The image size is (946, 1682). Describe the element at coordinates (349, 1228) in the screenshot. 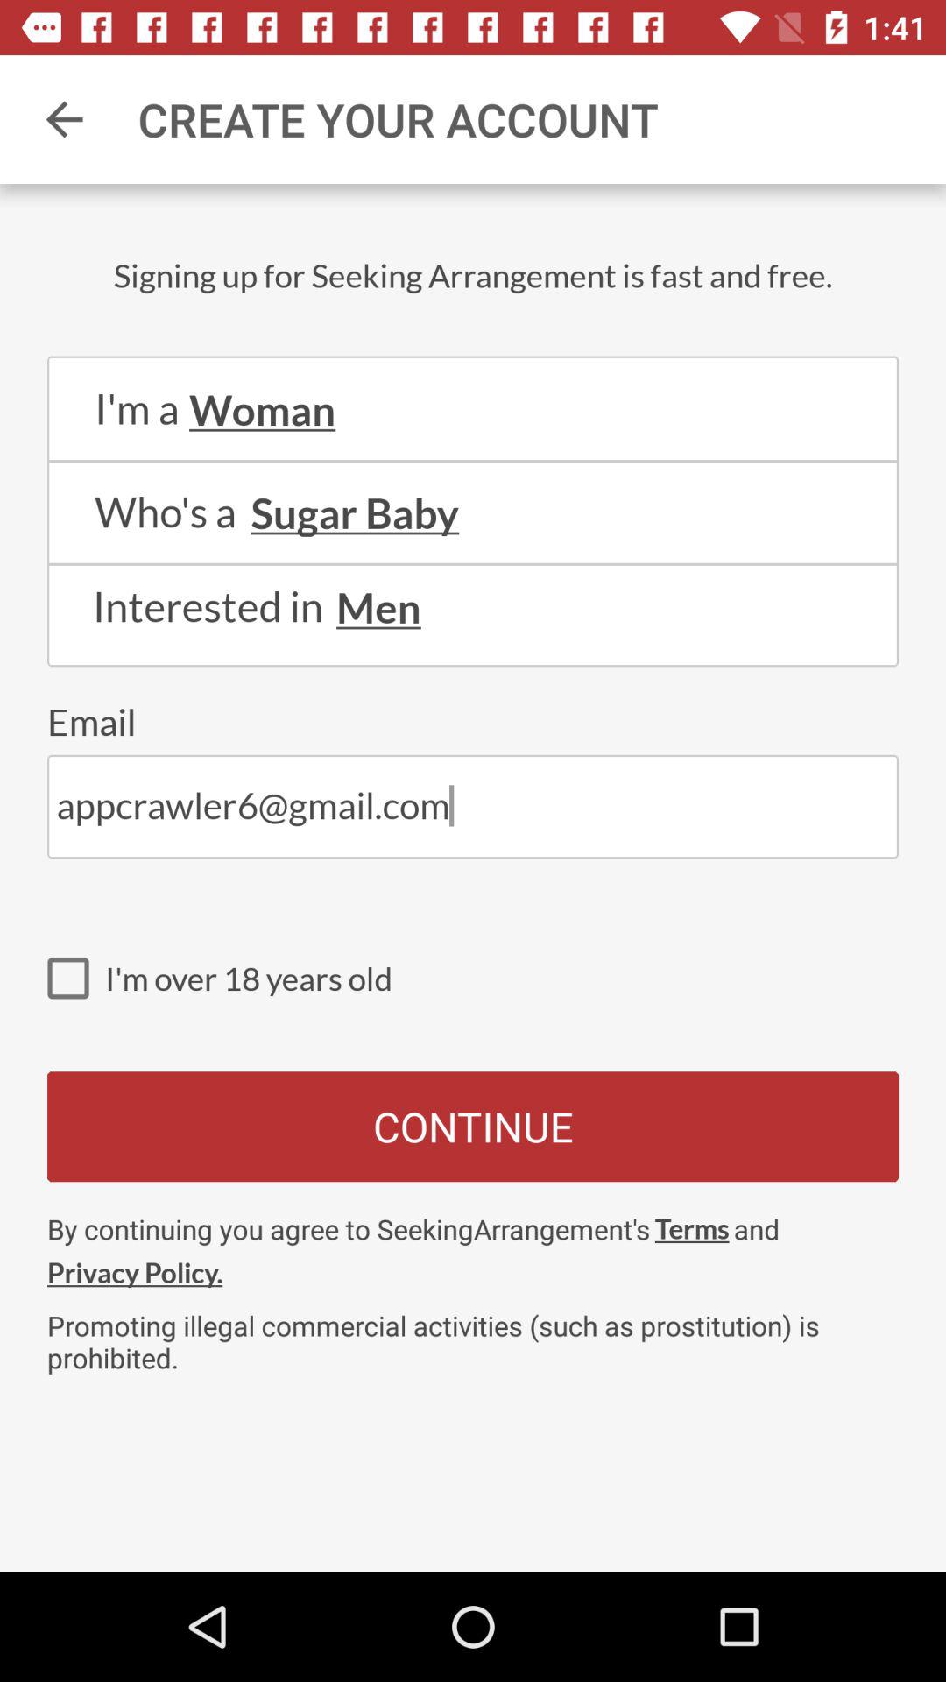

I see `flip to by continuing you item` at that location.